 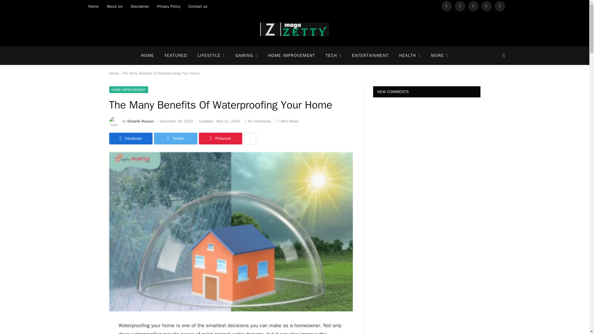 What do you see at coordinates (410, 56) in the screenshot?
I see `HEALTH` at bounding box center [410, 56].